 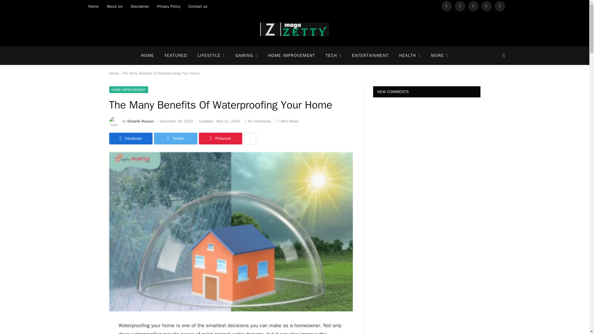 What do you see at coordinates (410, 56) in the screenshot?
I see `HEALTH` at bounding box center [410, 56].